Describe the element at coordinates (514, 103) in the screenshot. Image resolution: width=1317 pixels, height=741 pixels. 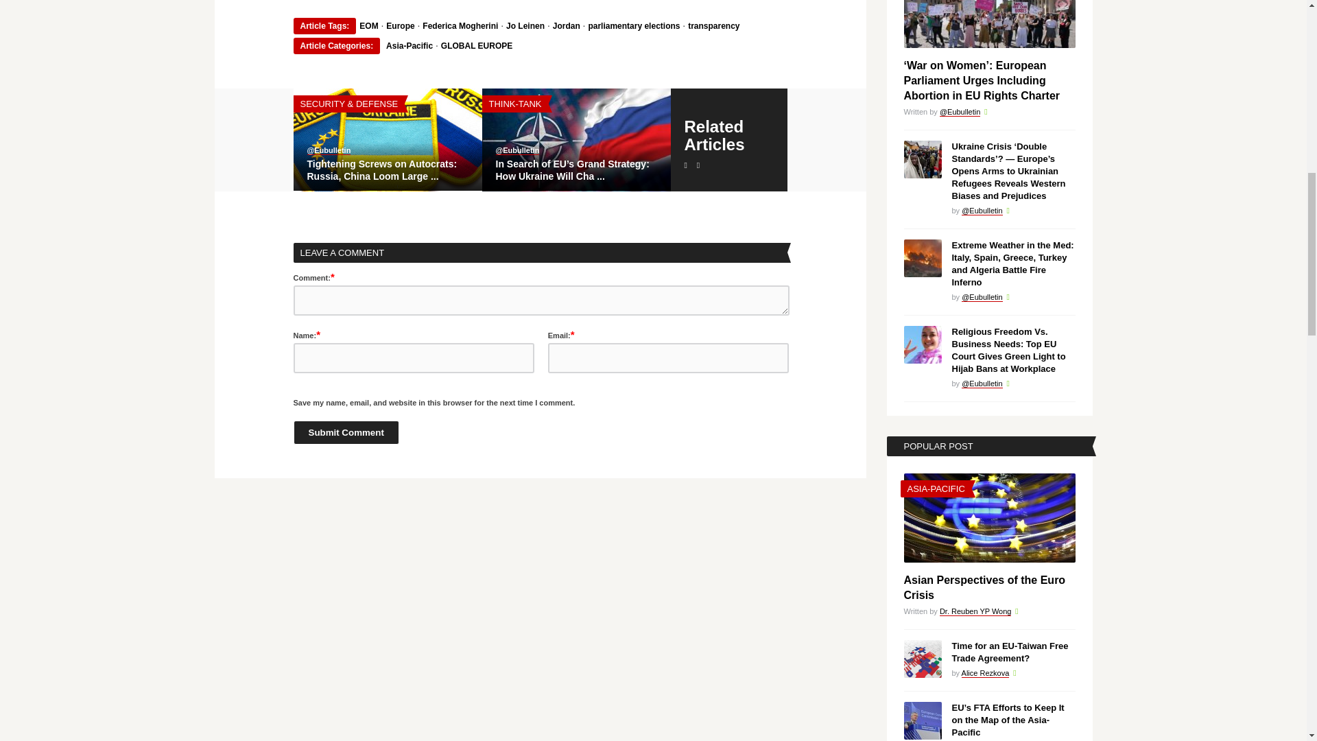
I see `View all posts in THINK-TANK` at that location.